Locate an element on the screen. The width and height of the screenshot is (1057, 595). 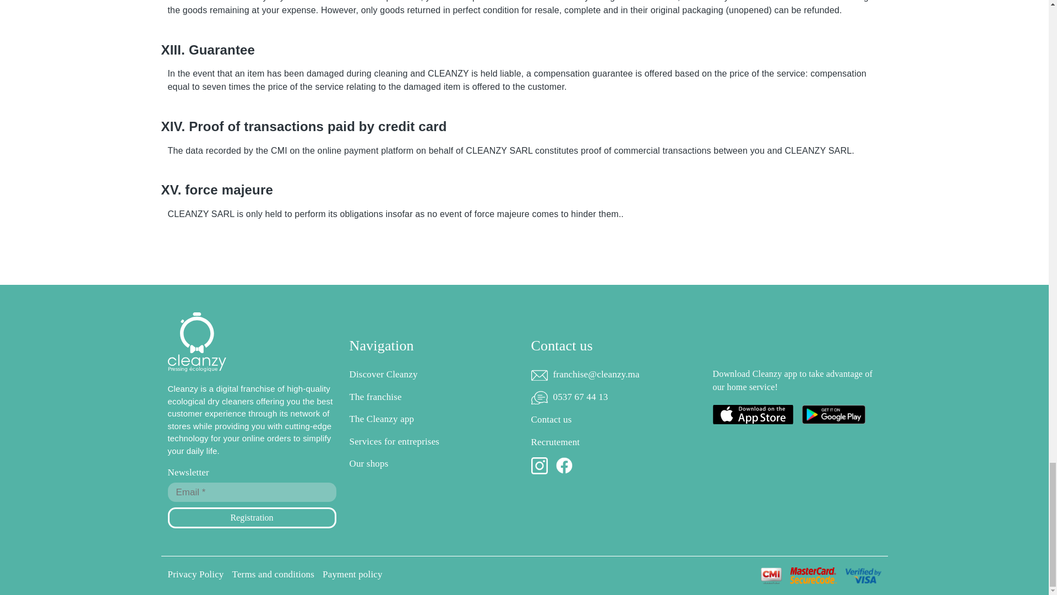
Discover Cleanzy is located at coordinates (433, 375).